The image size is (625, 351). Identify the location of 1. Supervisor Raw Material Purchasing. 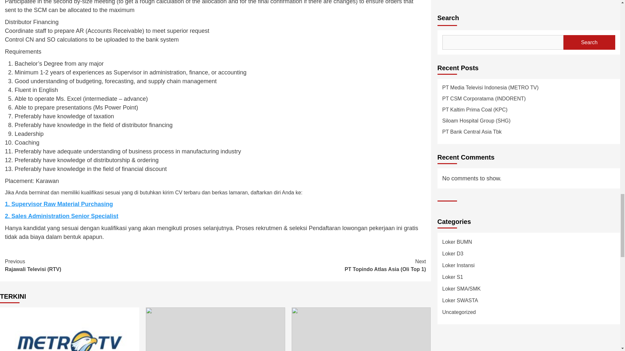
(59, 204).